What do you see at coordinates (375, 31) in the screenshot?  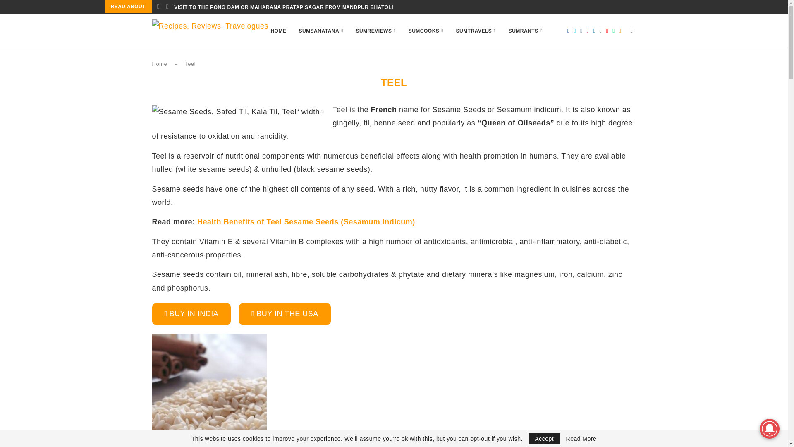 I see `SUMREVIEWS` at bounding box center [375, 31].